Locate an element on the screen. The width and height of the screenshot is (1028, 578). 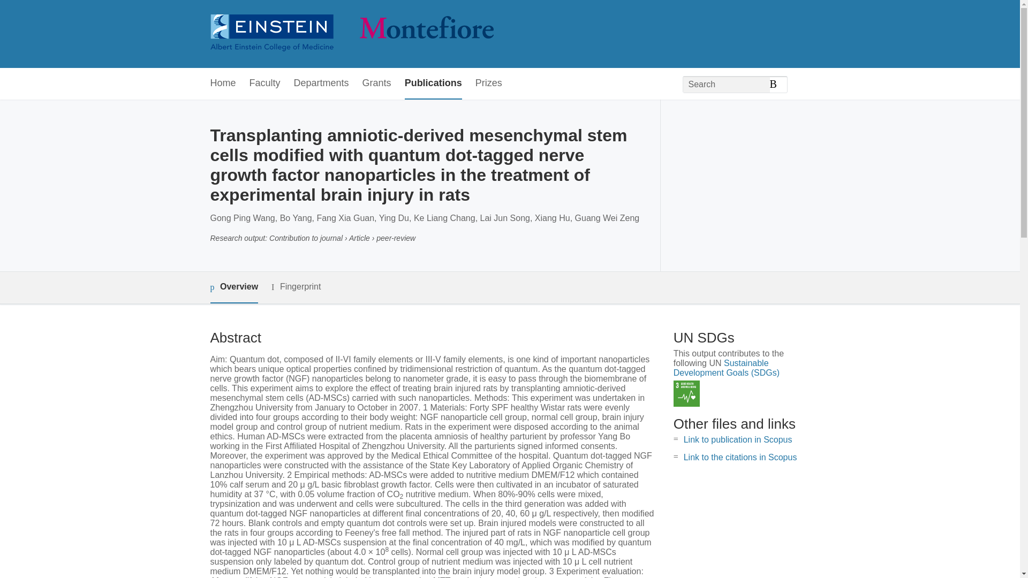
Faculty is located at coordinates (265, 83).